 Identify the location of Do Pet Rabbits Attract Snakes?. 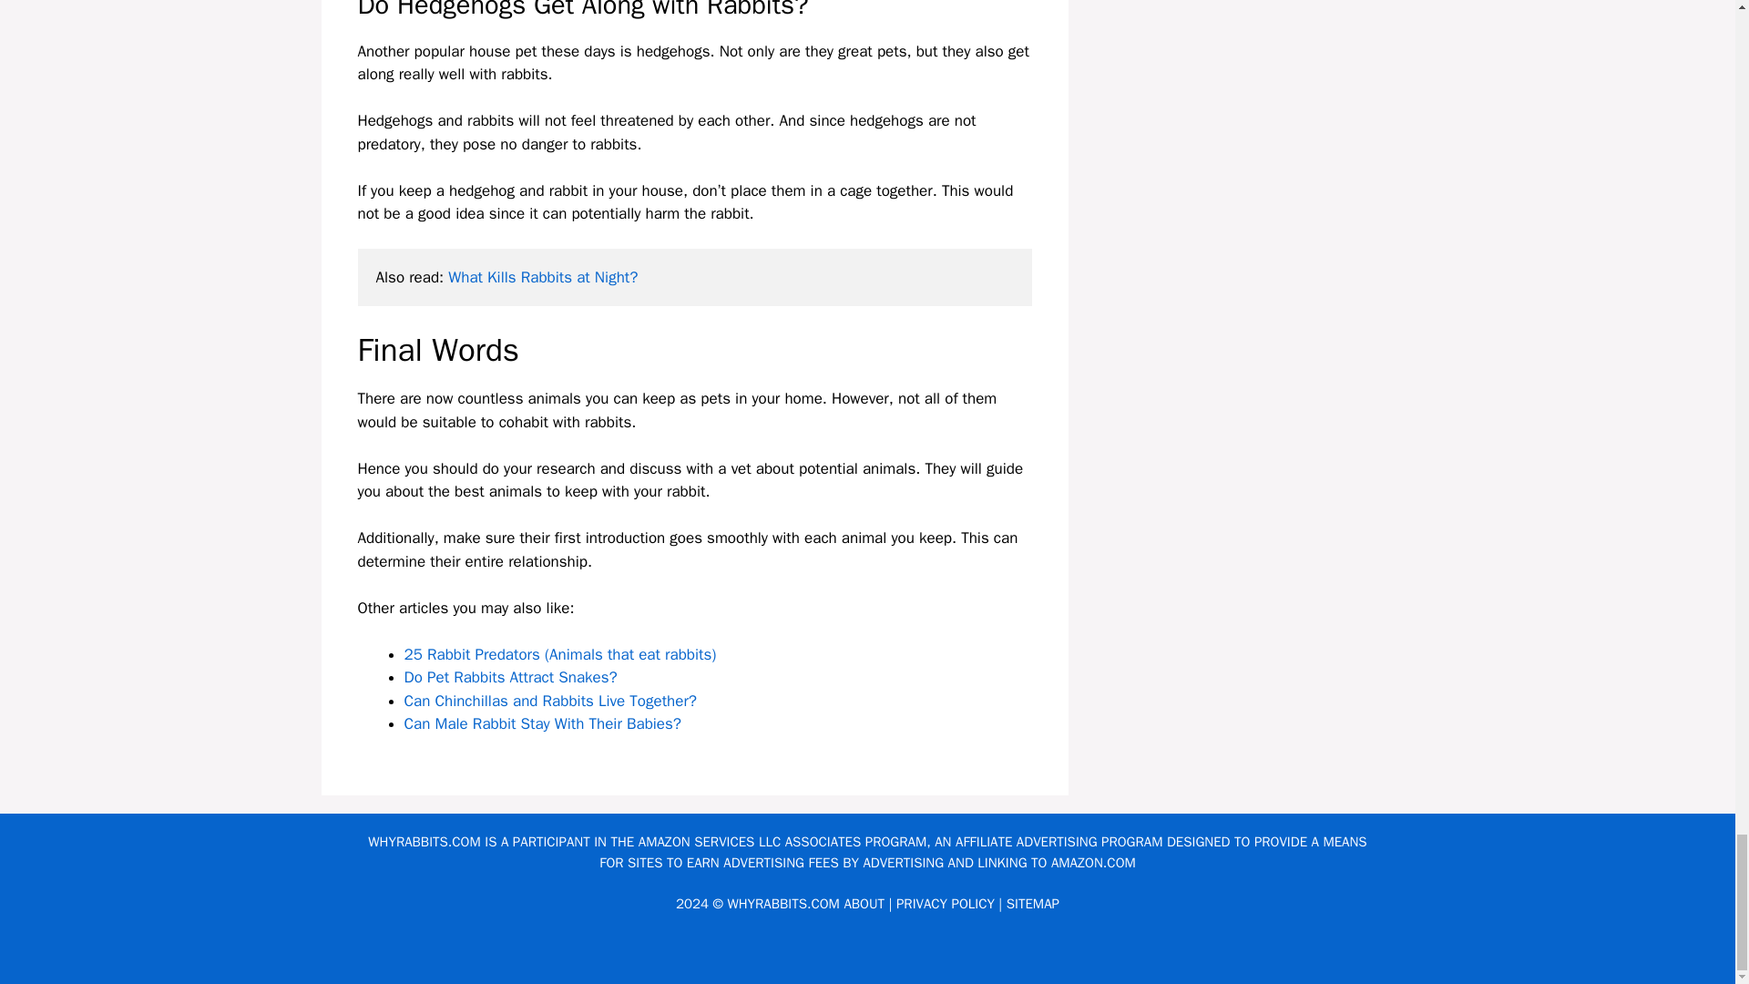
(510, 677).